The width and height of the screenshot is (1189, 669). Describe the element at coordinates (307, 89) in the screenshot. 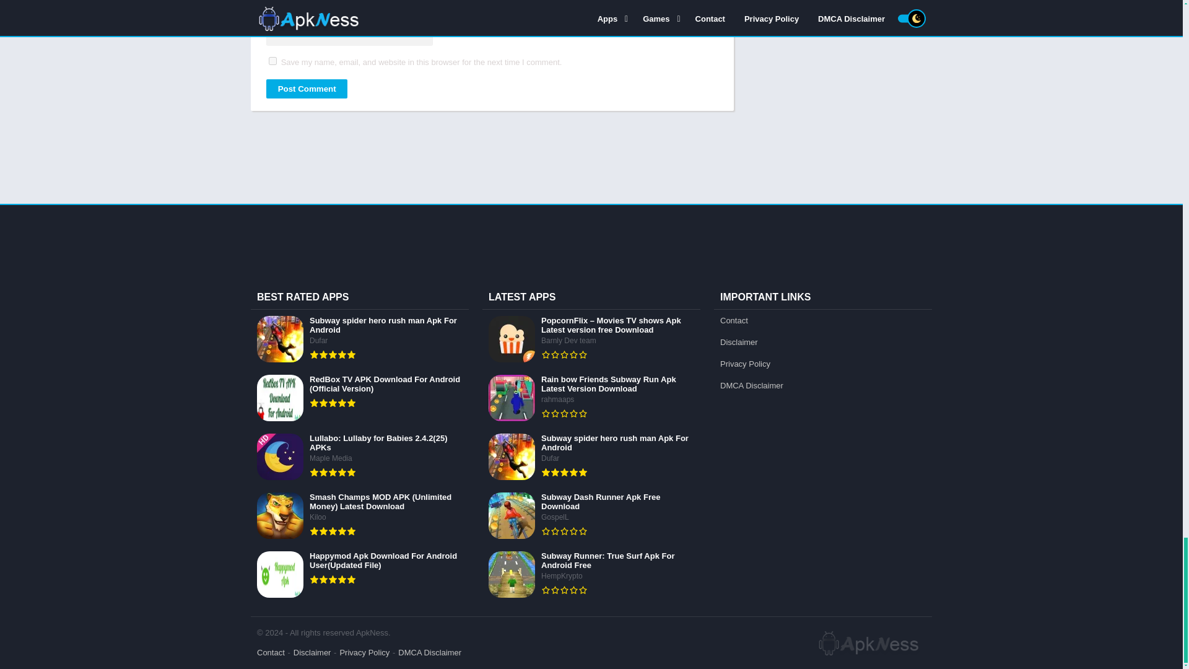

I see `Post Comment` at that location.